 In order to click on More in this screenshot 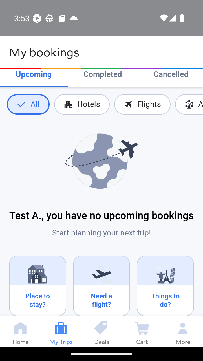, I will do `click(183, 332)`.